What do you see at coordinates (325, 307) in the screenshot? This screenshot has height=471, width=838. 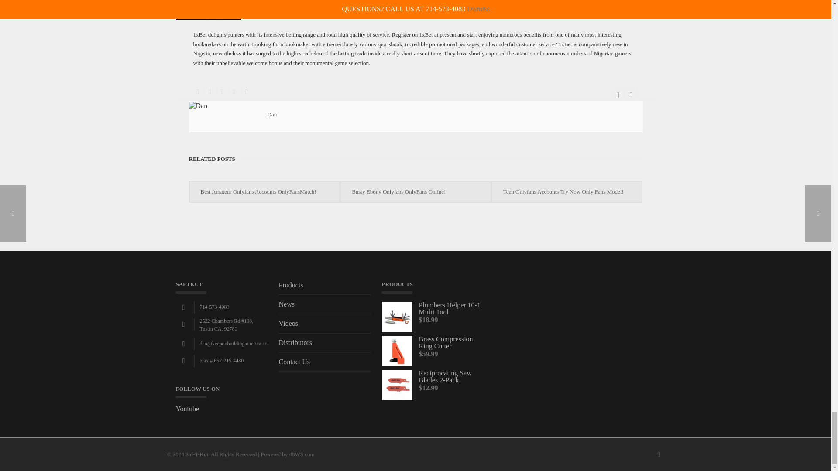 I see `News` at bounding box center [325, 307].